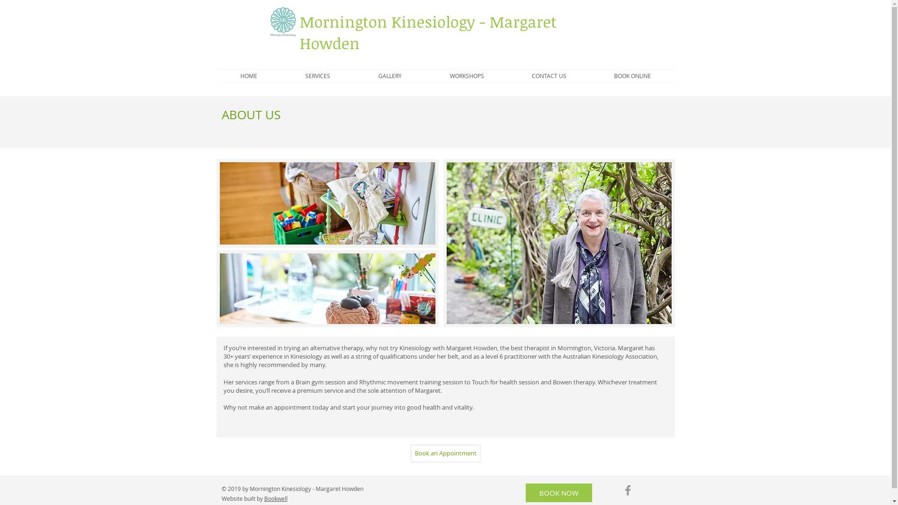 This screenshot has height=505, width=898. What do you see at coordinates (249, 76) in the screenshot?
I see `HOME` at bounding box center [249, 76].